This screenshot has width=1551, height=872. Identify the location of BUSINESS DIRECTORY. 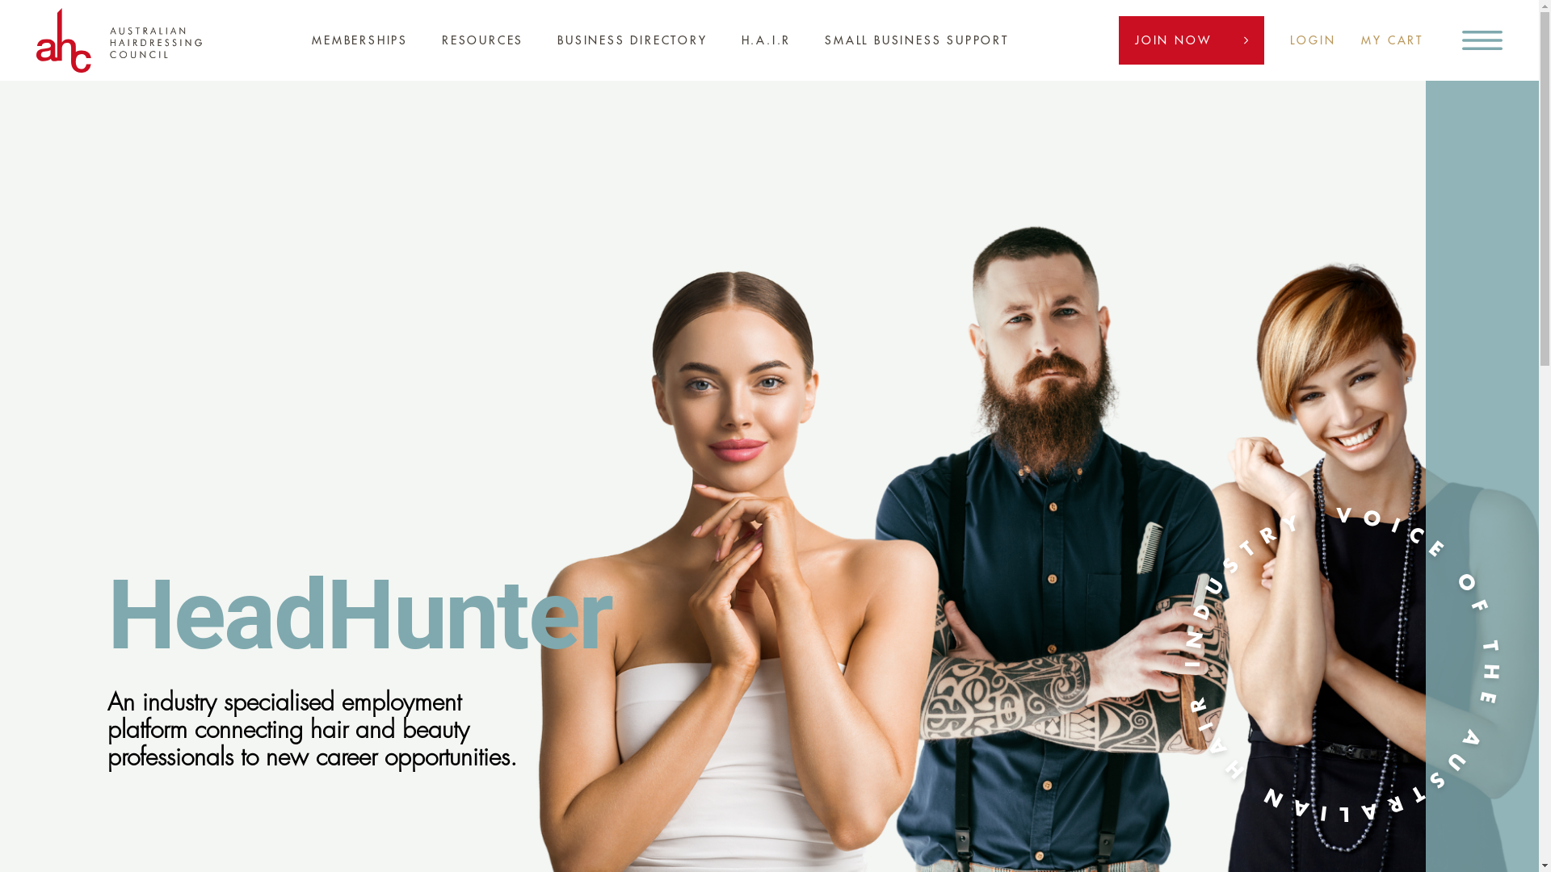
(632, 40).